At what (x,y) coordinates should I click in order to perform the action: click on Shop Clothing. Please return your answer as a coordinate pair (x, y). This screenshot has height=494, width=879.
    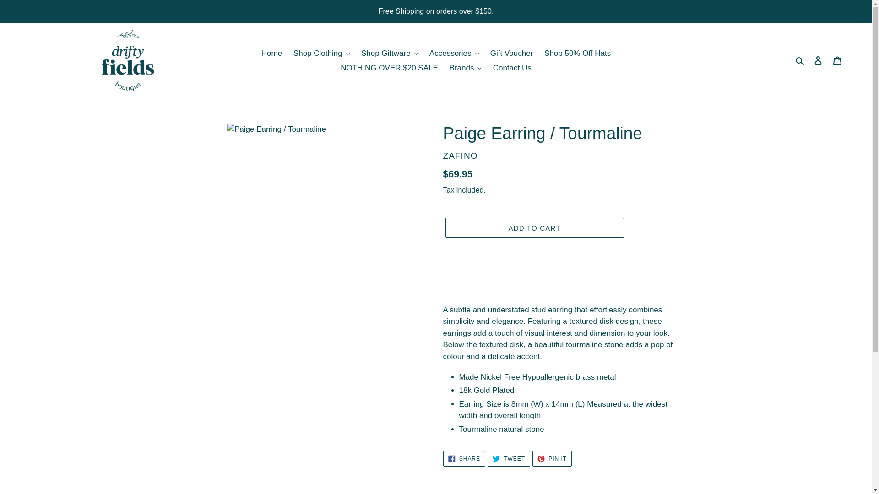
    Looking at the image, I should click on (321, 53).